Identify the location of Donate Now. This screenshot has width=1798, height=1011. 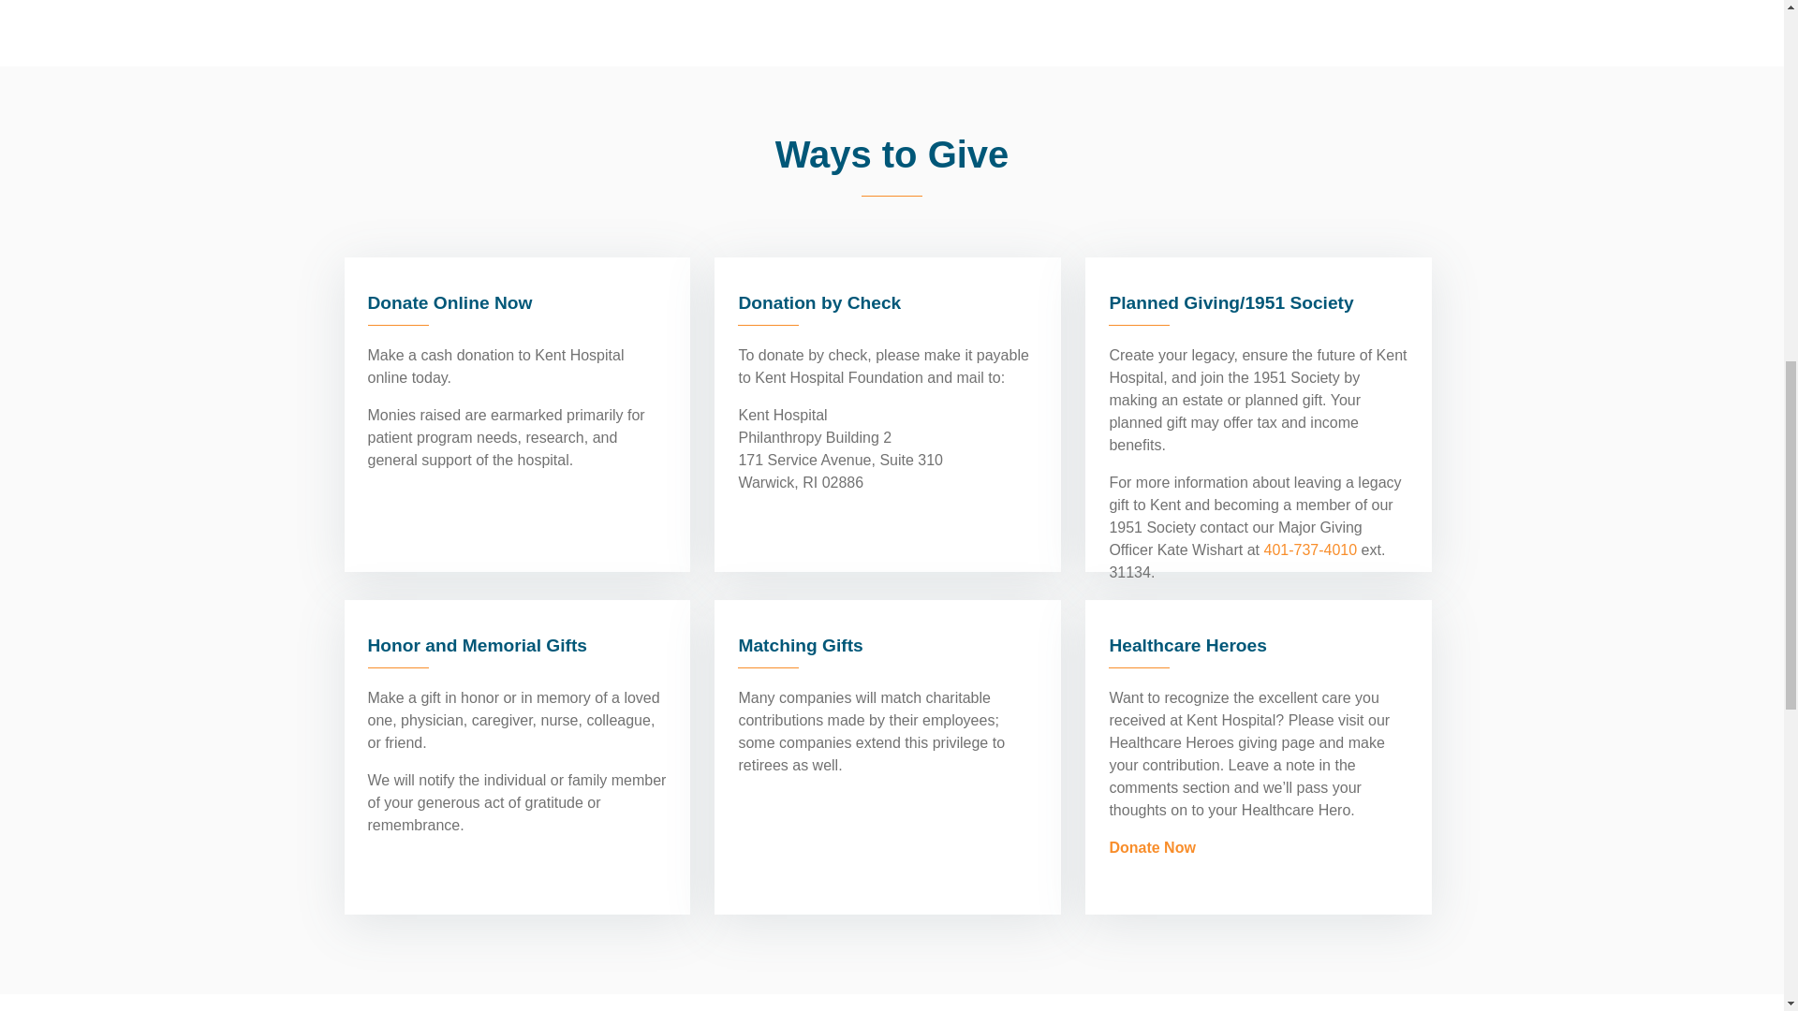
(1152, 847).